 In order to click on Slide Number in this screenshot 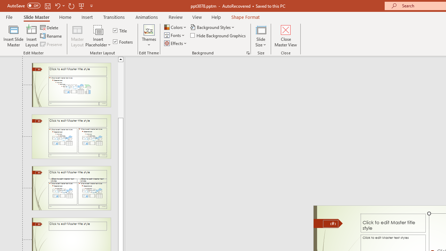, I will do `click(330, 224)`.